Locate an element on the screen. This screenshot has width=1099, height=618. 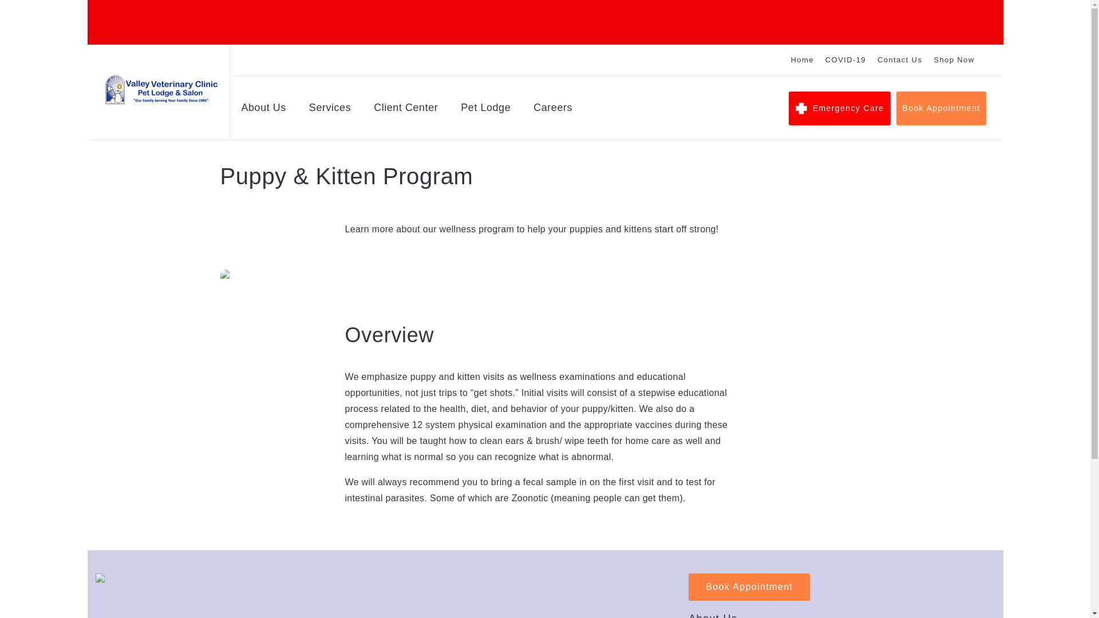
Pet Lodge is located at coordinates (485, 110).